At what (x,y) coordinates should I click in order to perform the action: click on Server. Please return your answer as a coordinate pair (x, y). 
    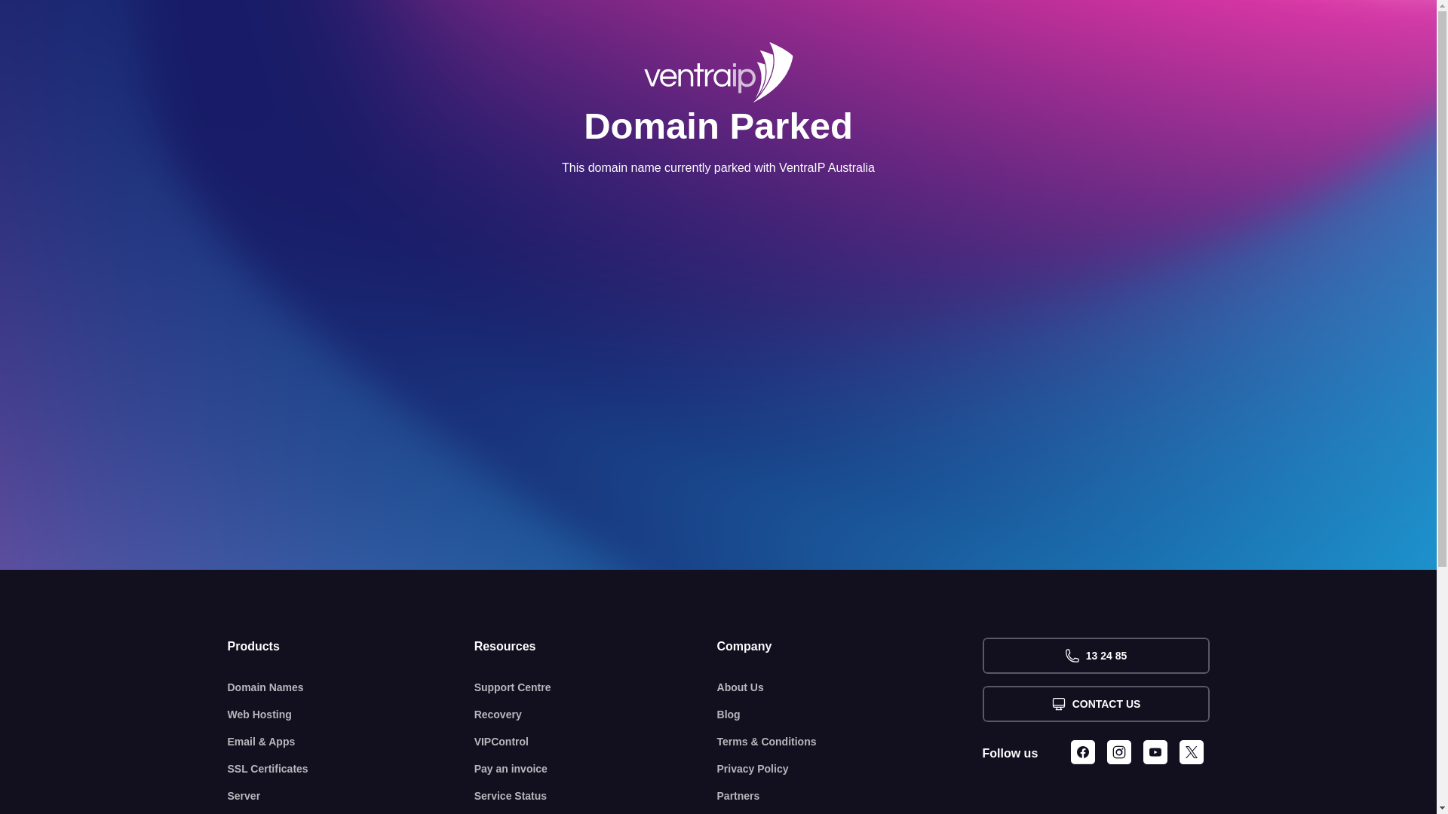
    Looking at the image, I should click on (351, 796).